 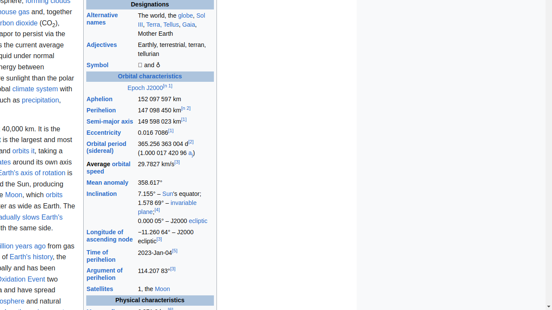 I want to click on Orbital characteristics, so click(x=150, y=77).